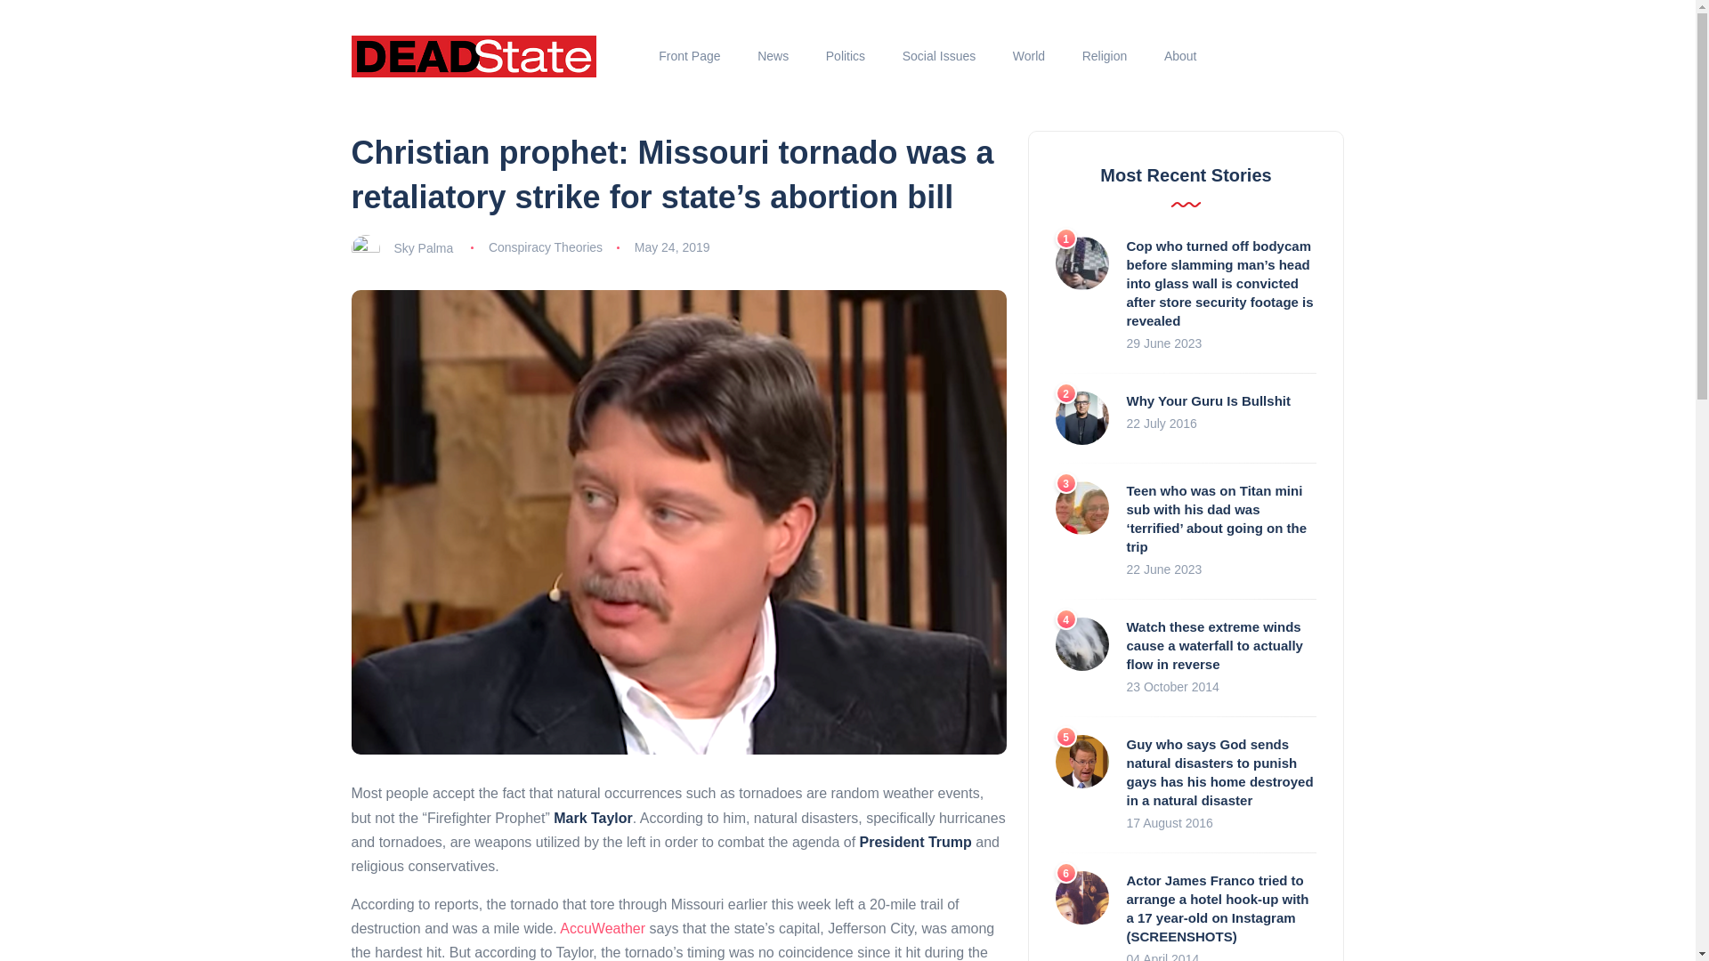 The image size is (1709, 961). What do you see at coordinates (1180, 56) in the screenshot?
I see `About` at bounding box center [1180, 56].